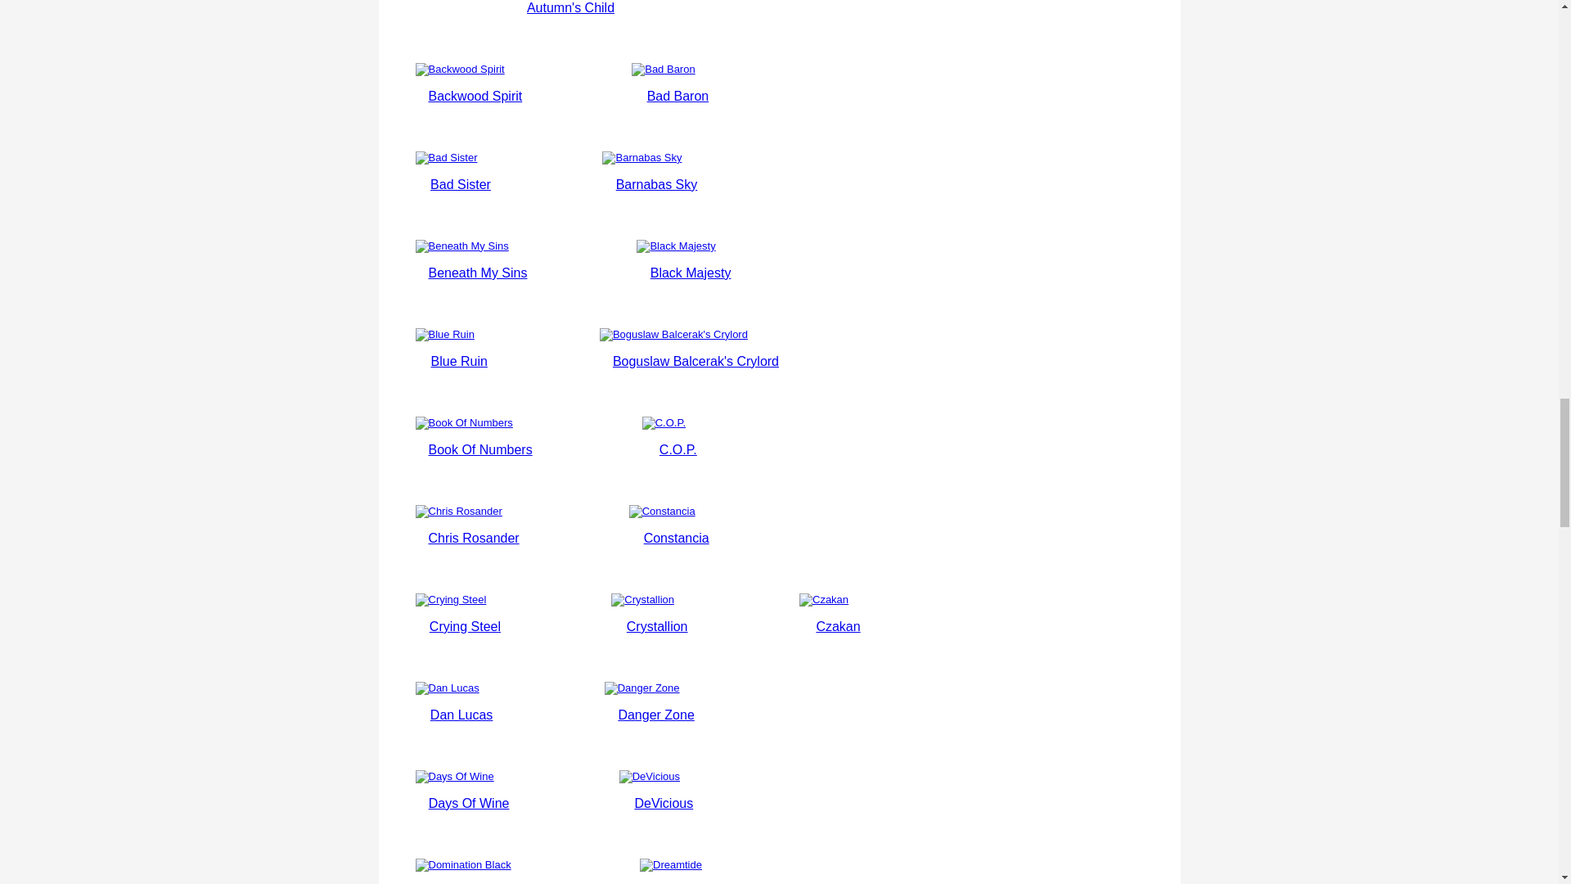 Image resolution: width=1571 pixels, height=884 pixels. I want to click on Autumn's Child, so click(569, 8).